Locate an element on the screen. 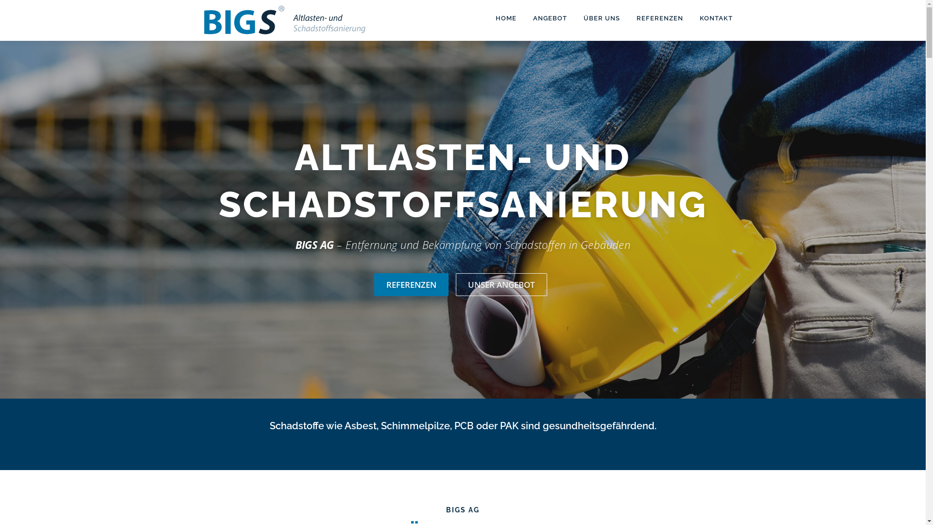  HOME is located at coordinates (505, 18).